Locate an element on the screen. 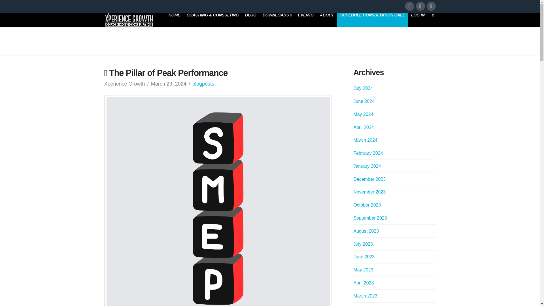  March 2024 is located at coordinates (365, 140).